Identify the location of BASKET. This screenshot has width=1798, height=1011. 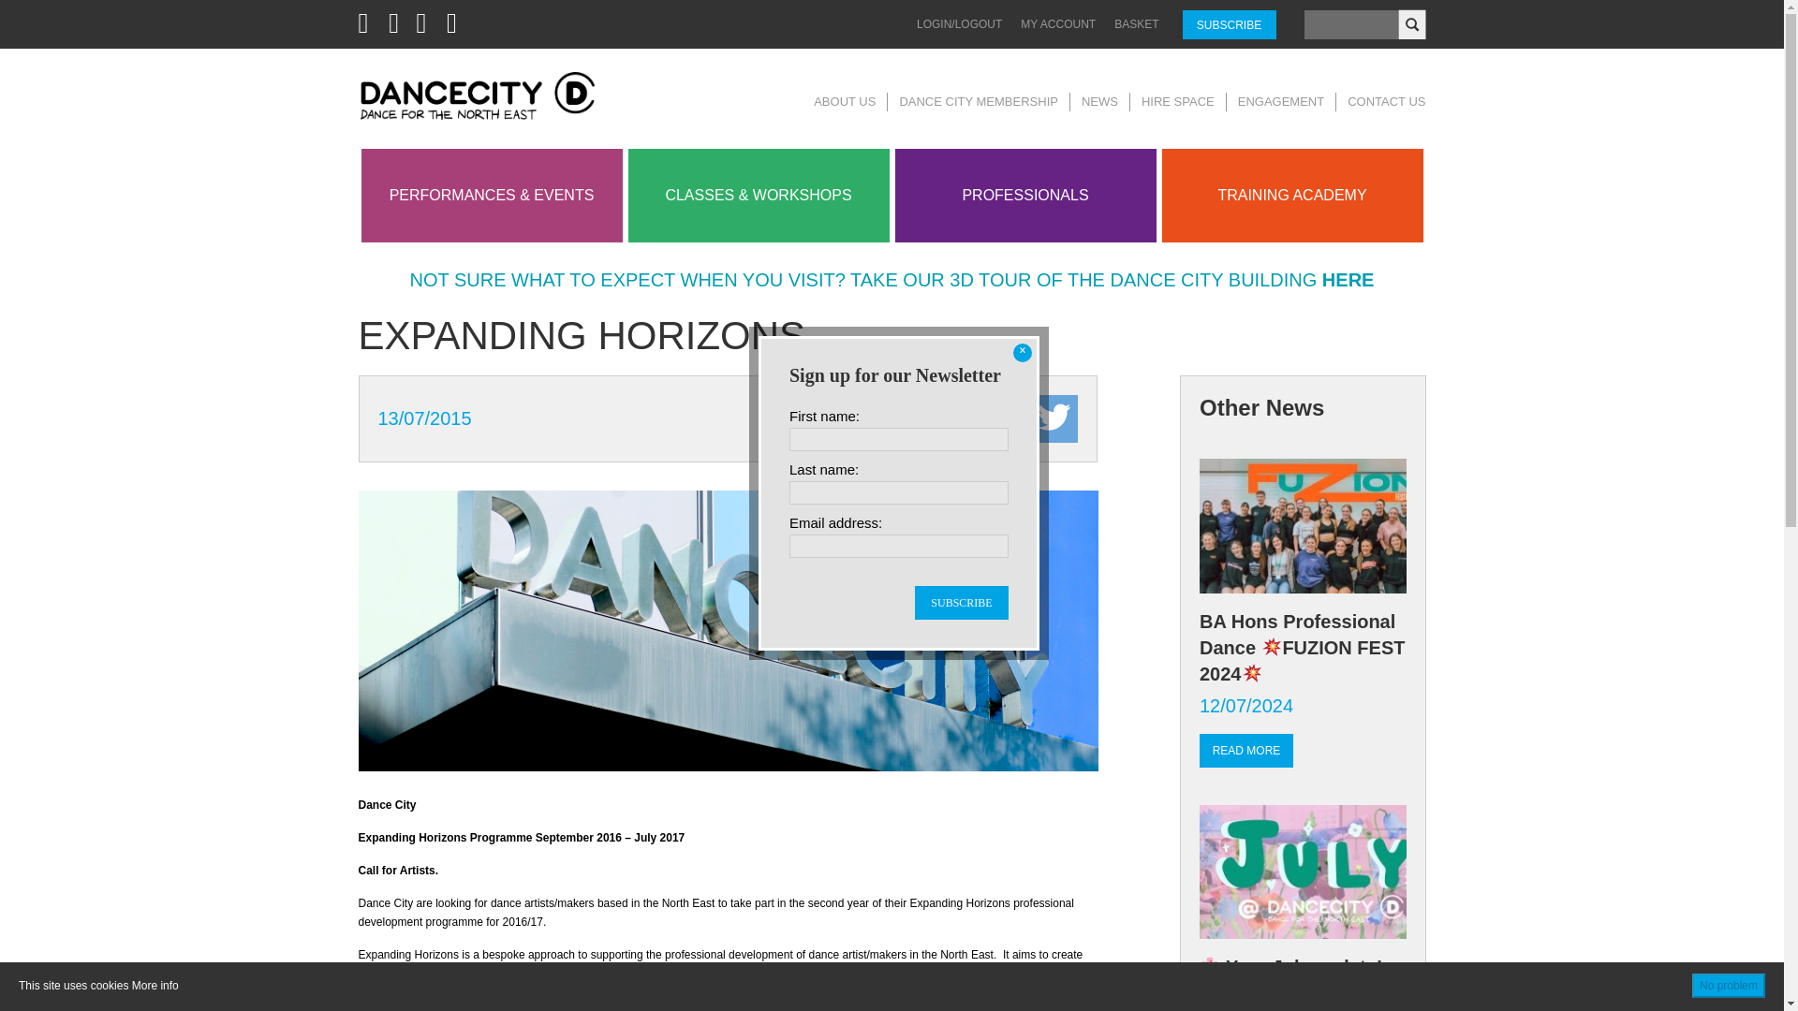
(1136, 24).